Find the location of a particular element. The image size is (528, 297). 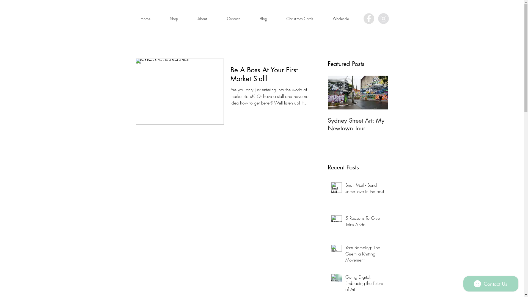

5 Reasons To Give Totes A Go is located at coordinates (298, 124).